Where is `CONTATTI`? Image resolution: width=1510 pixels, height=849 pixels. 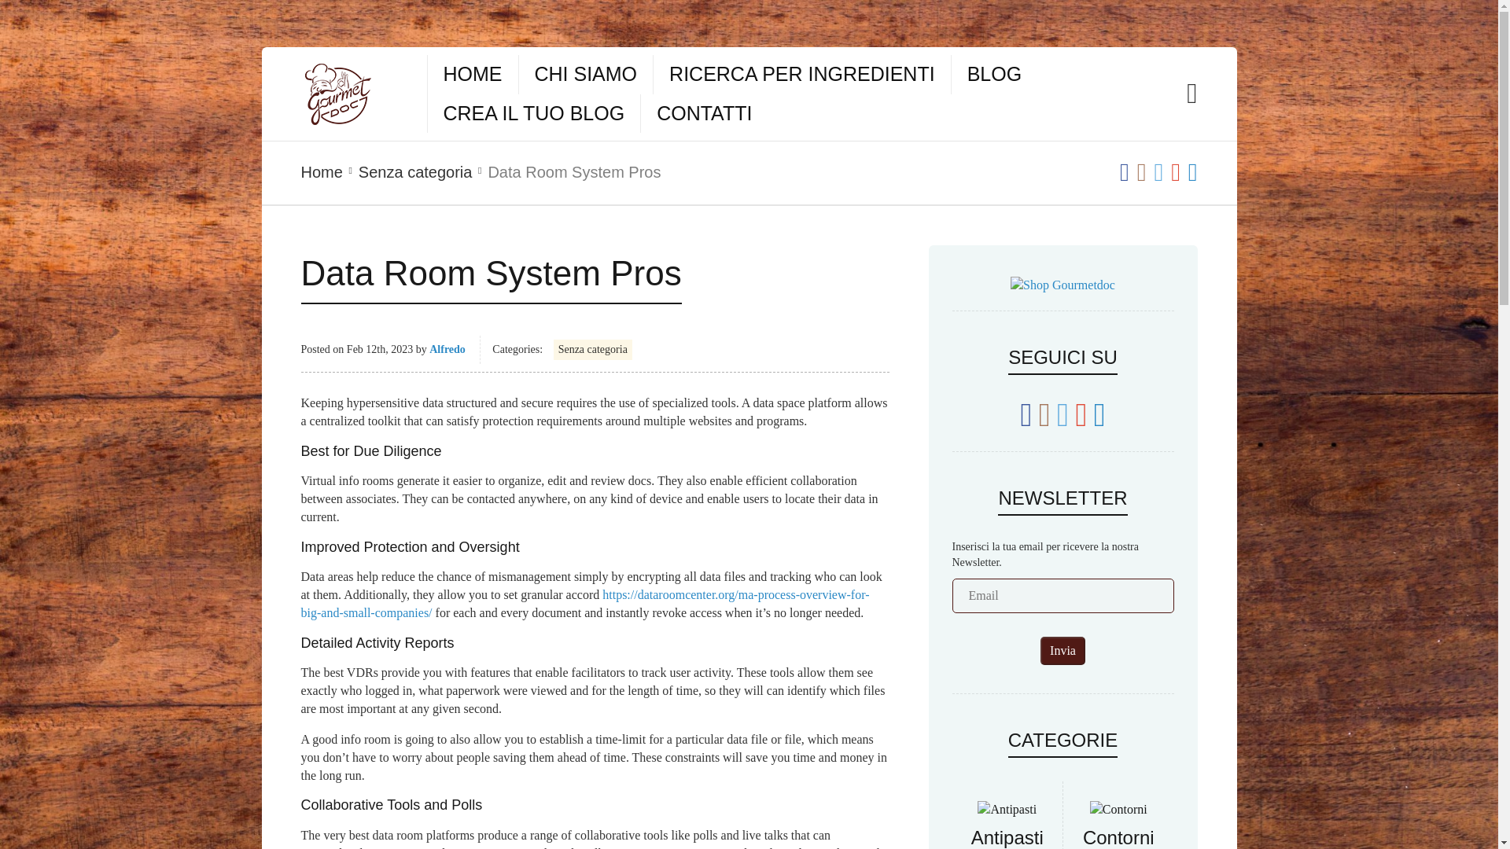
CONTATTI is located at coordinates (705, 113).